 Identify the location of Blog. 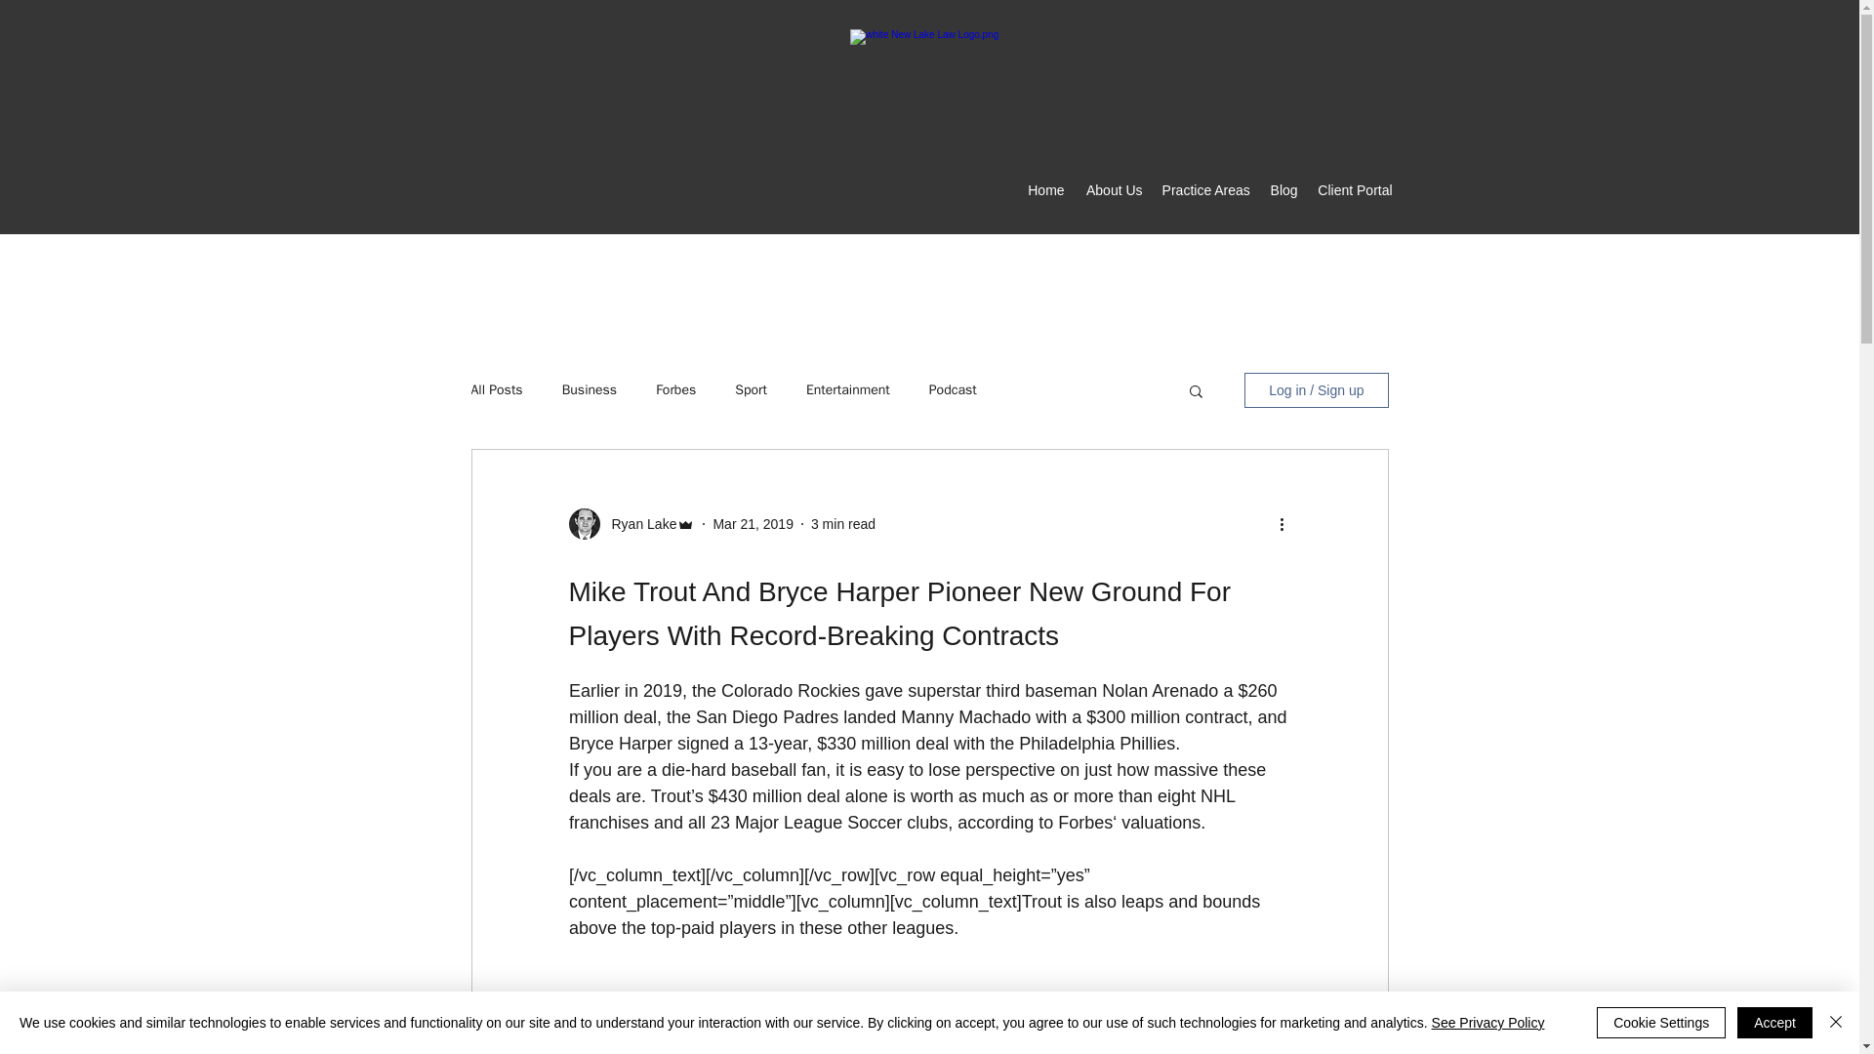
(1283, 189).